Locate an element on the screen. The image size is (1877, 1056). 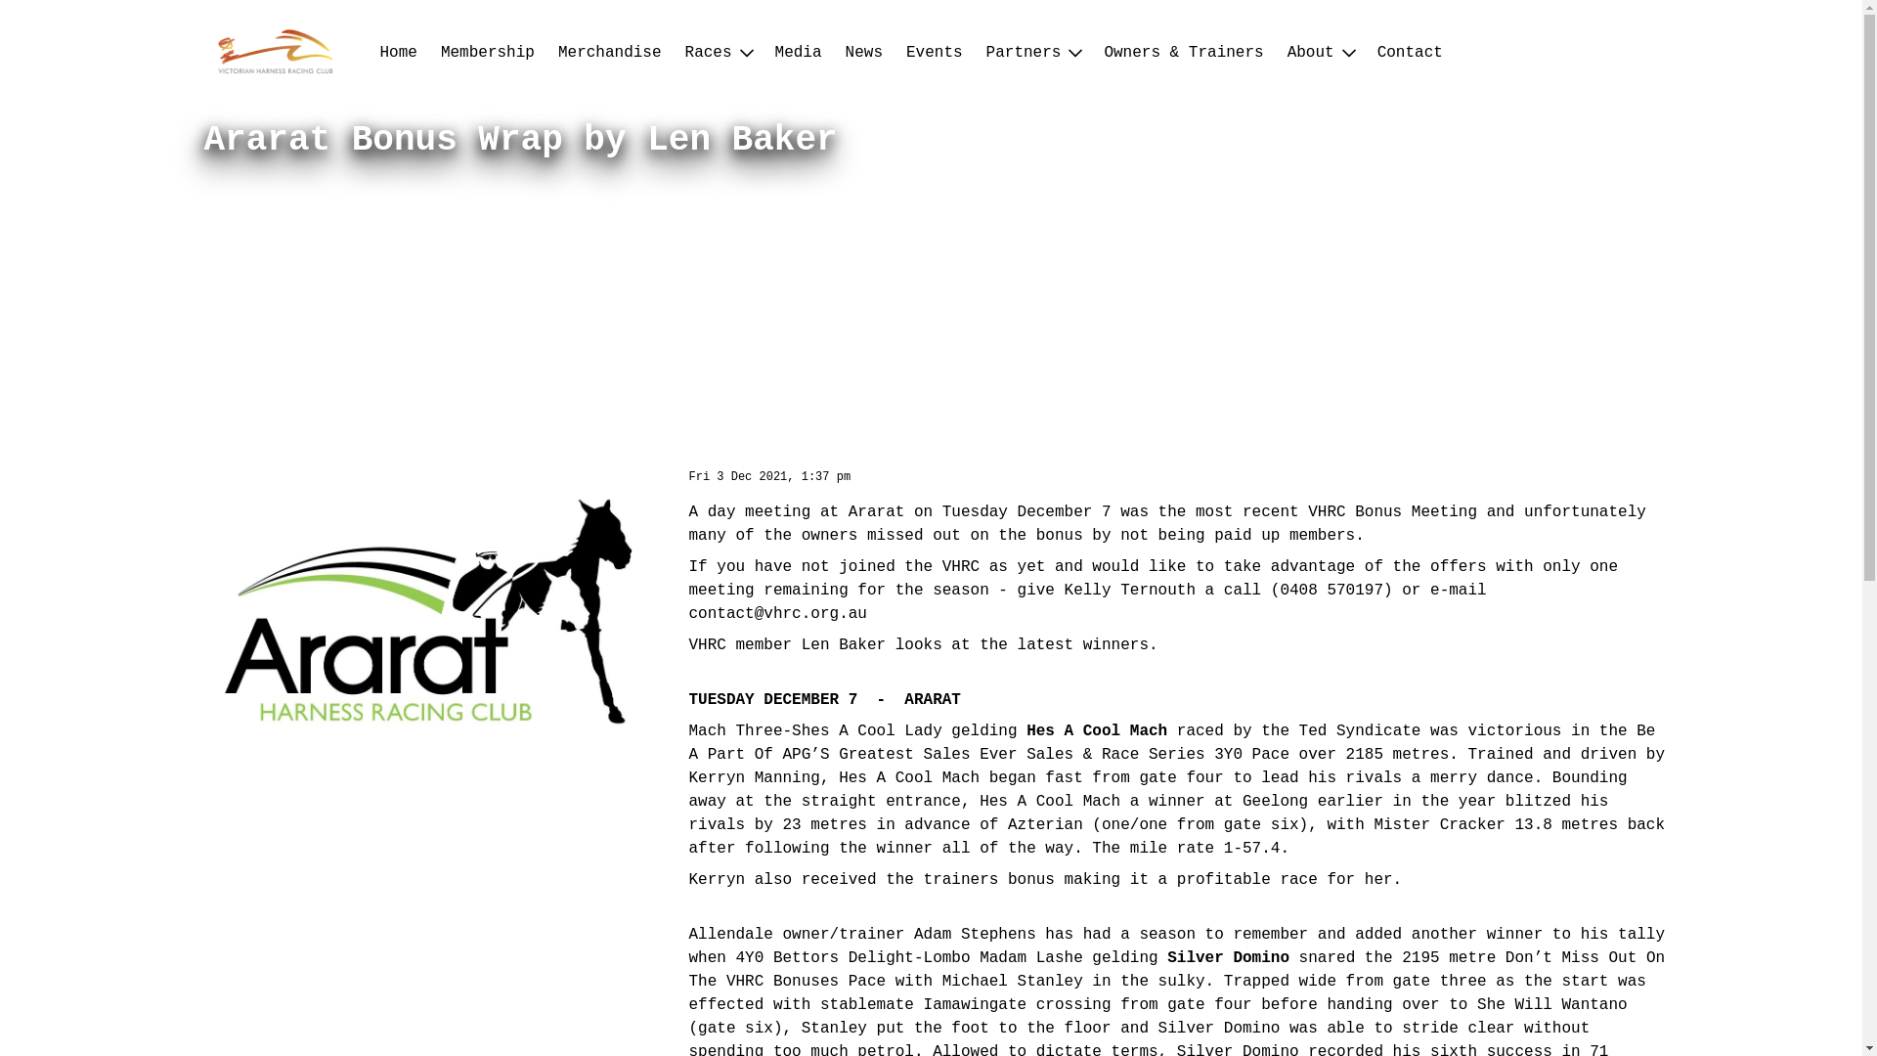
Membership is located at coordinates (488, 53).